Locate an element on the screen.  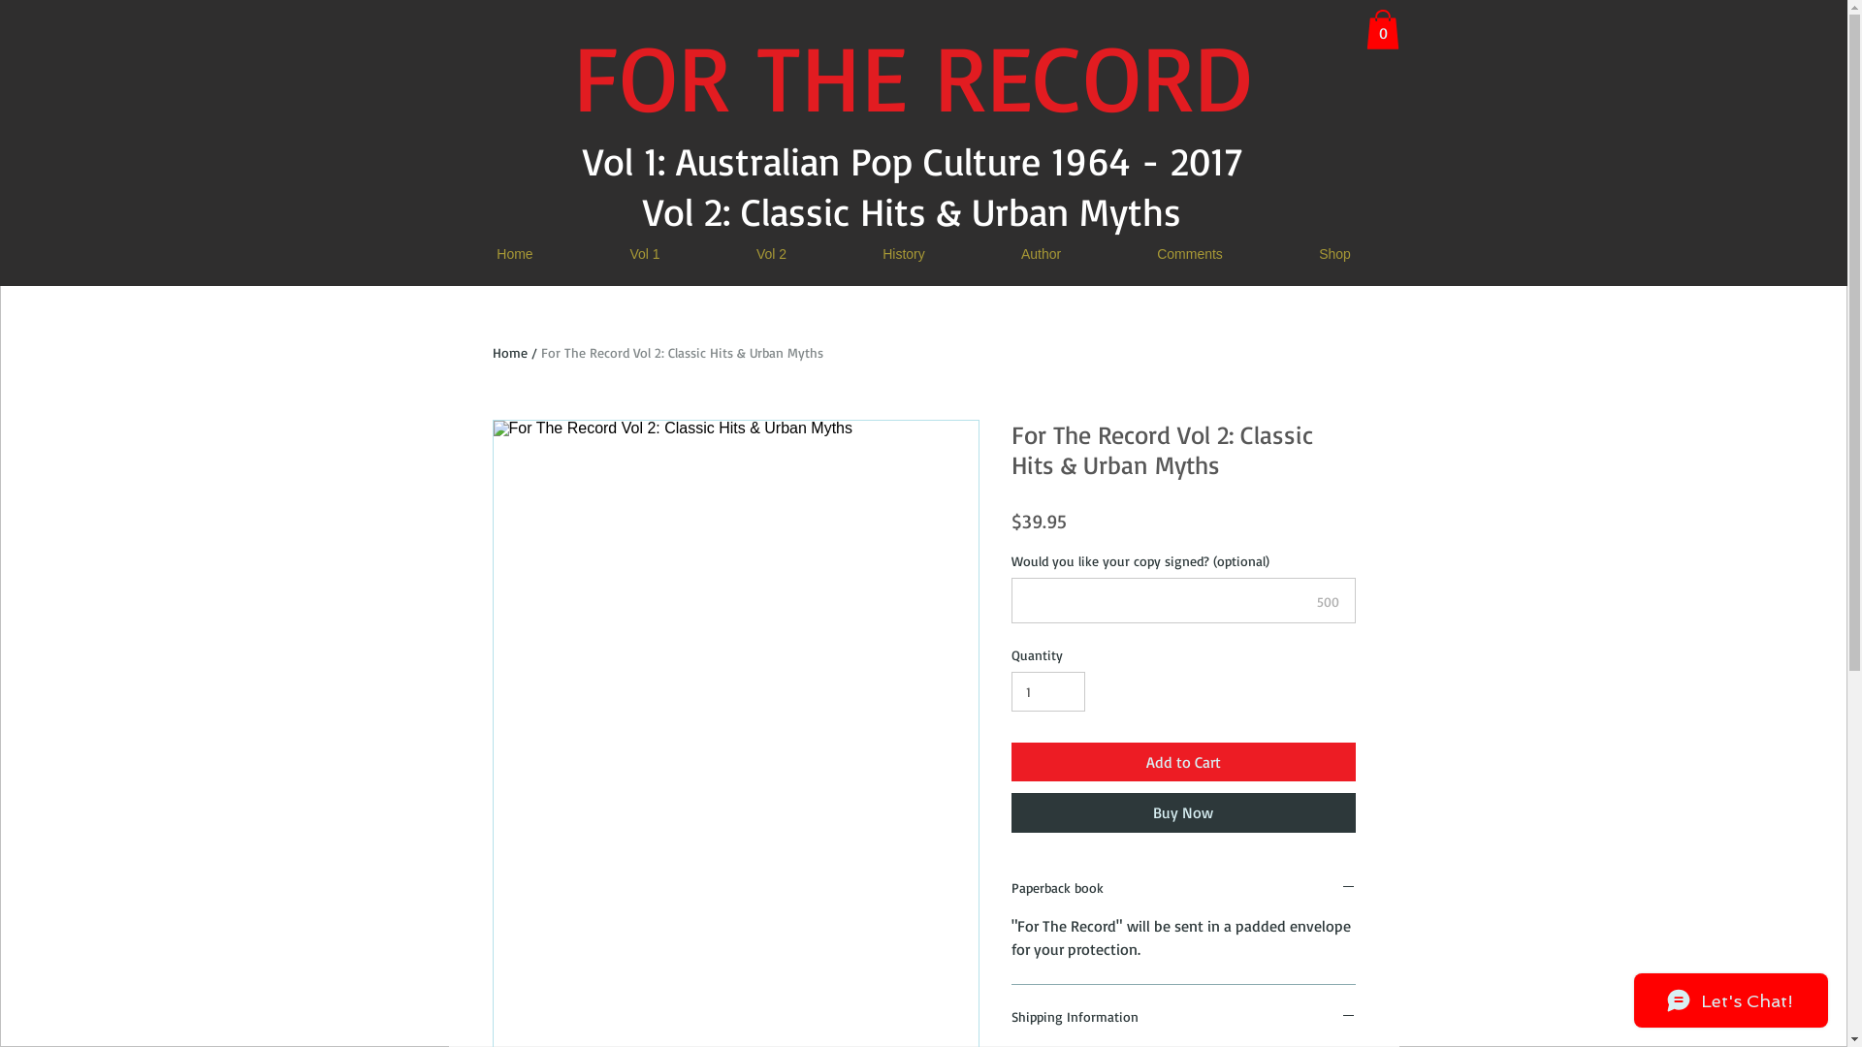
Vol 2 is located at coordinates (771, 254).